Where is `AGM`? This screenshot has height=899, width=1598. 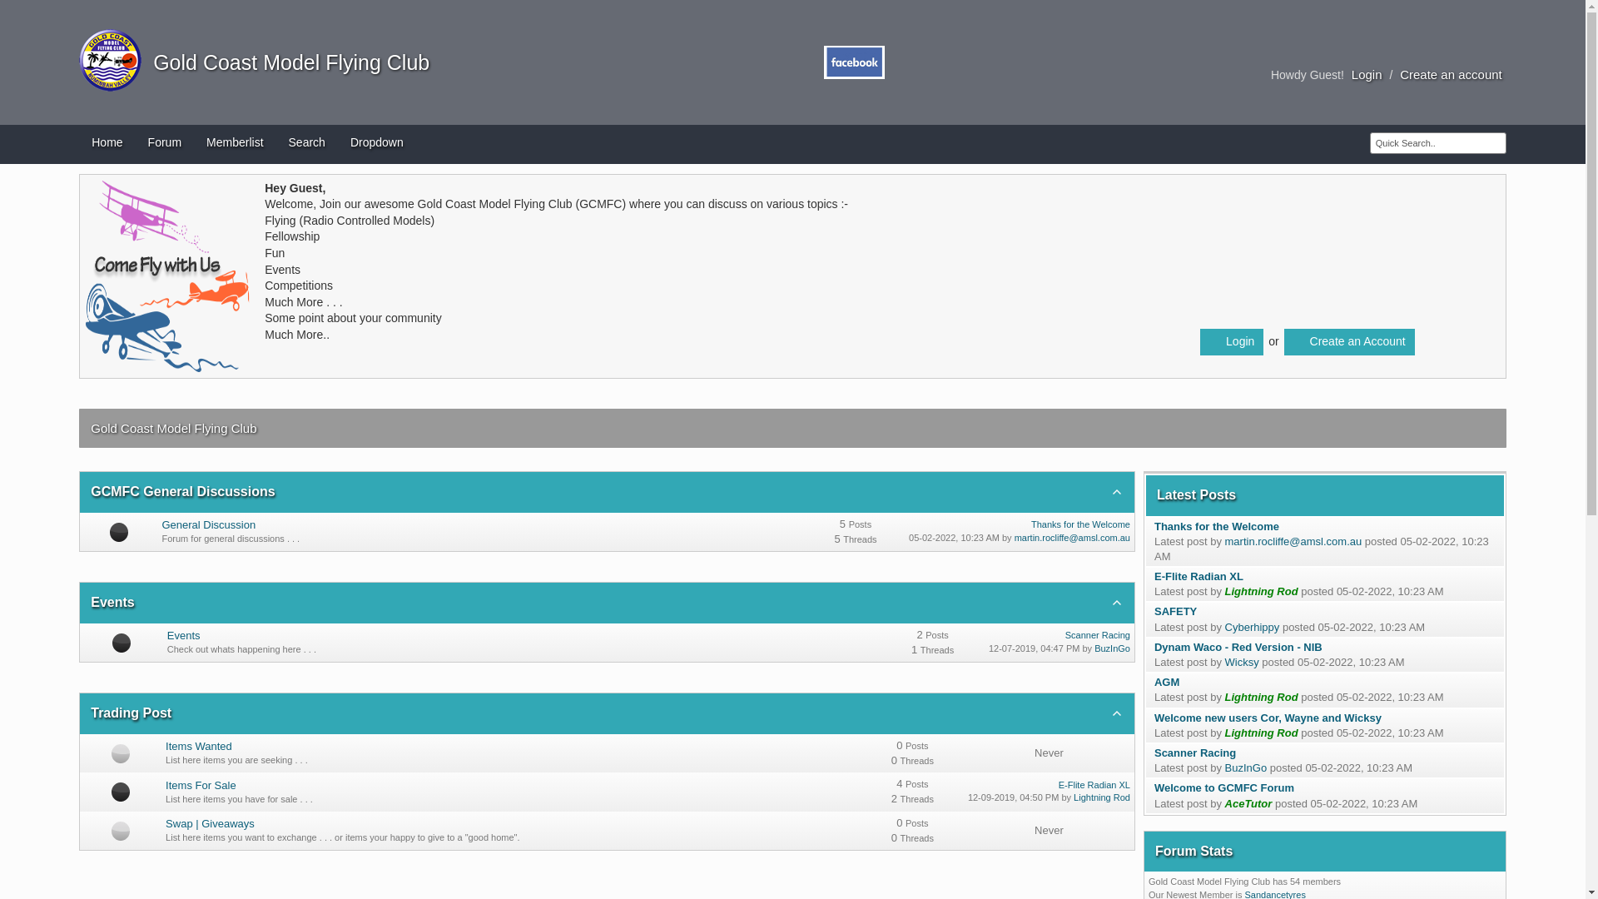 AGM is located at coordinates (1167, 683).